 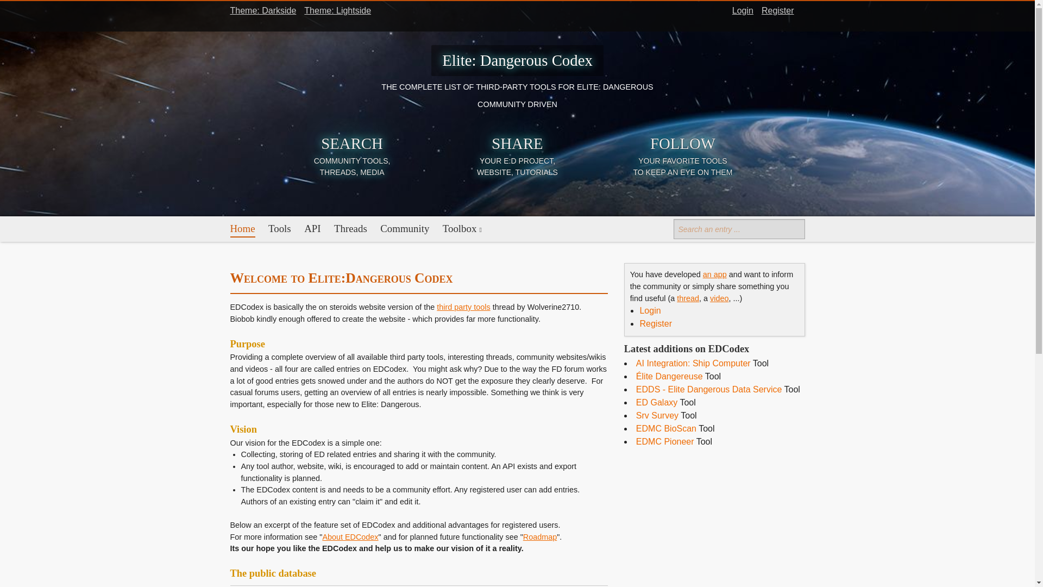 I want to click on Theme: Lightside, so click(x=338, y=10).